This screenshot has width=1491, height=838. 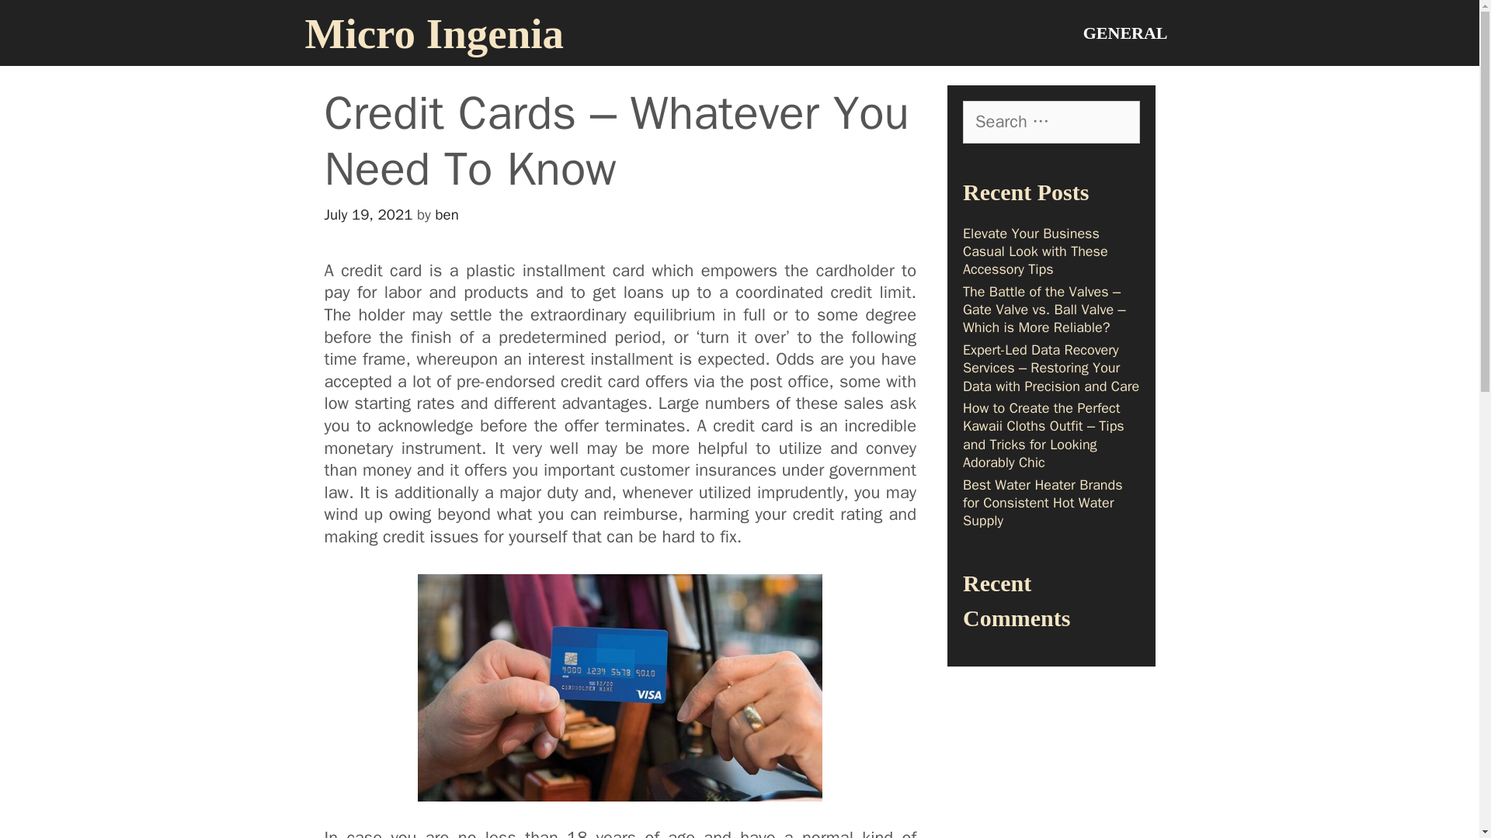 What do you see at coordinates (1042, 503) in the screenshot?
I see `Best Water Heater Brands for Consistent Hot Water Supply` at bounding box center [1042, 503].